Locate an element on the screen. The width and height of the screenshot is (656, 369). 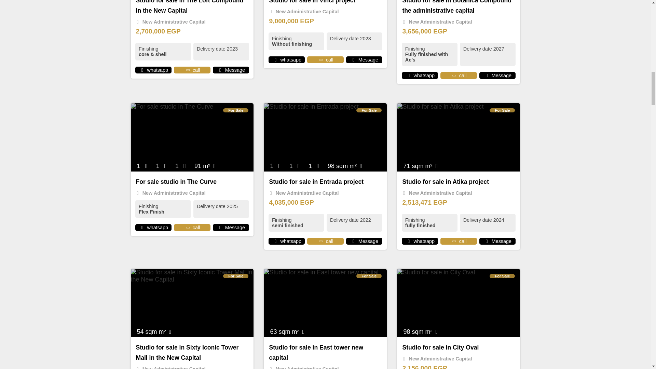
whatsapp is located at coordinates (409, 75).